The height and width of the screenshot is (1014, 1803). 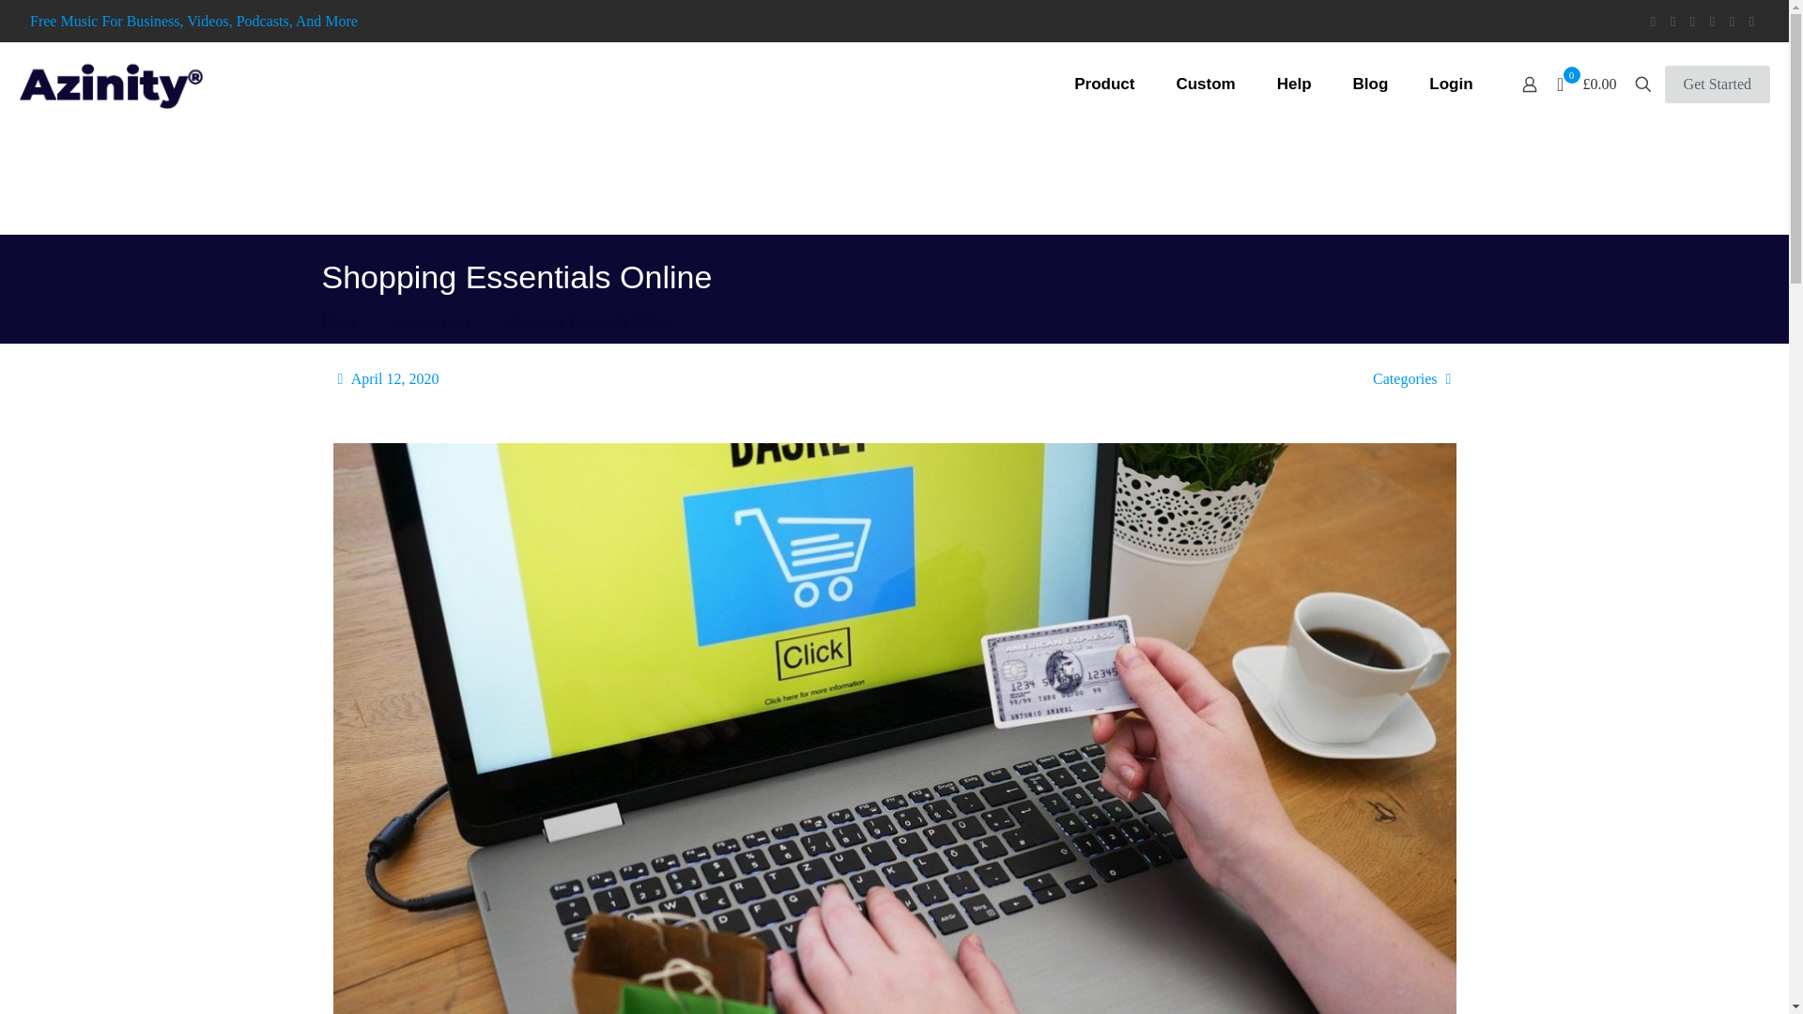 What do you see at coordinates (1713, 22) in the screenshot?
I see `Pinterest` at bounding box center [1713, 22].